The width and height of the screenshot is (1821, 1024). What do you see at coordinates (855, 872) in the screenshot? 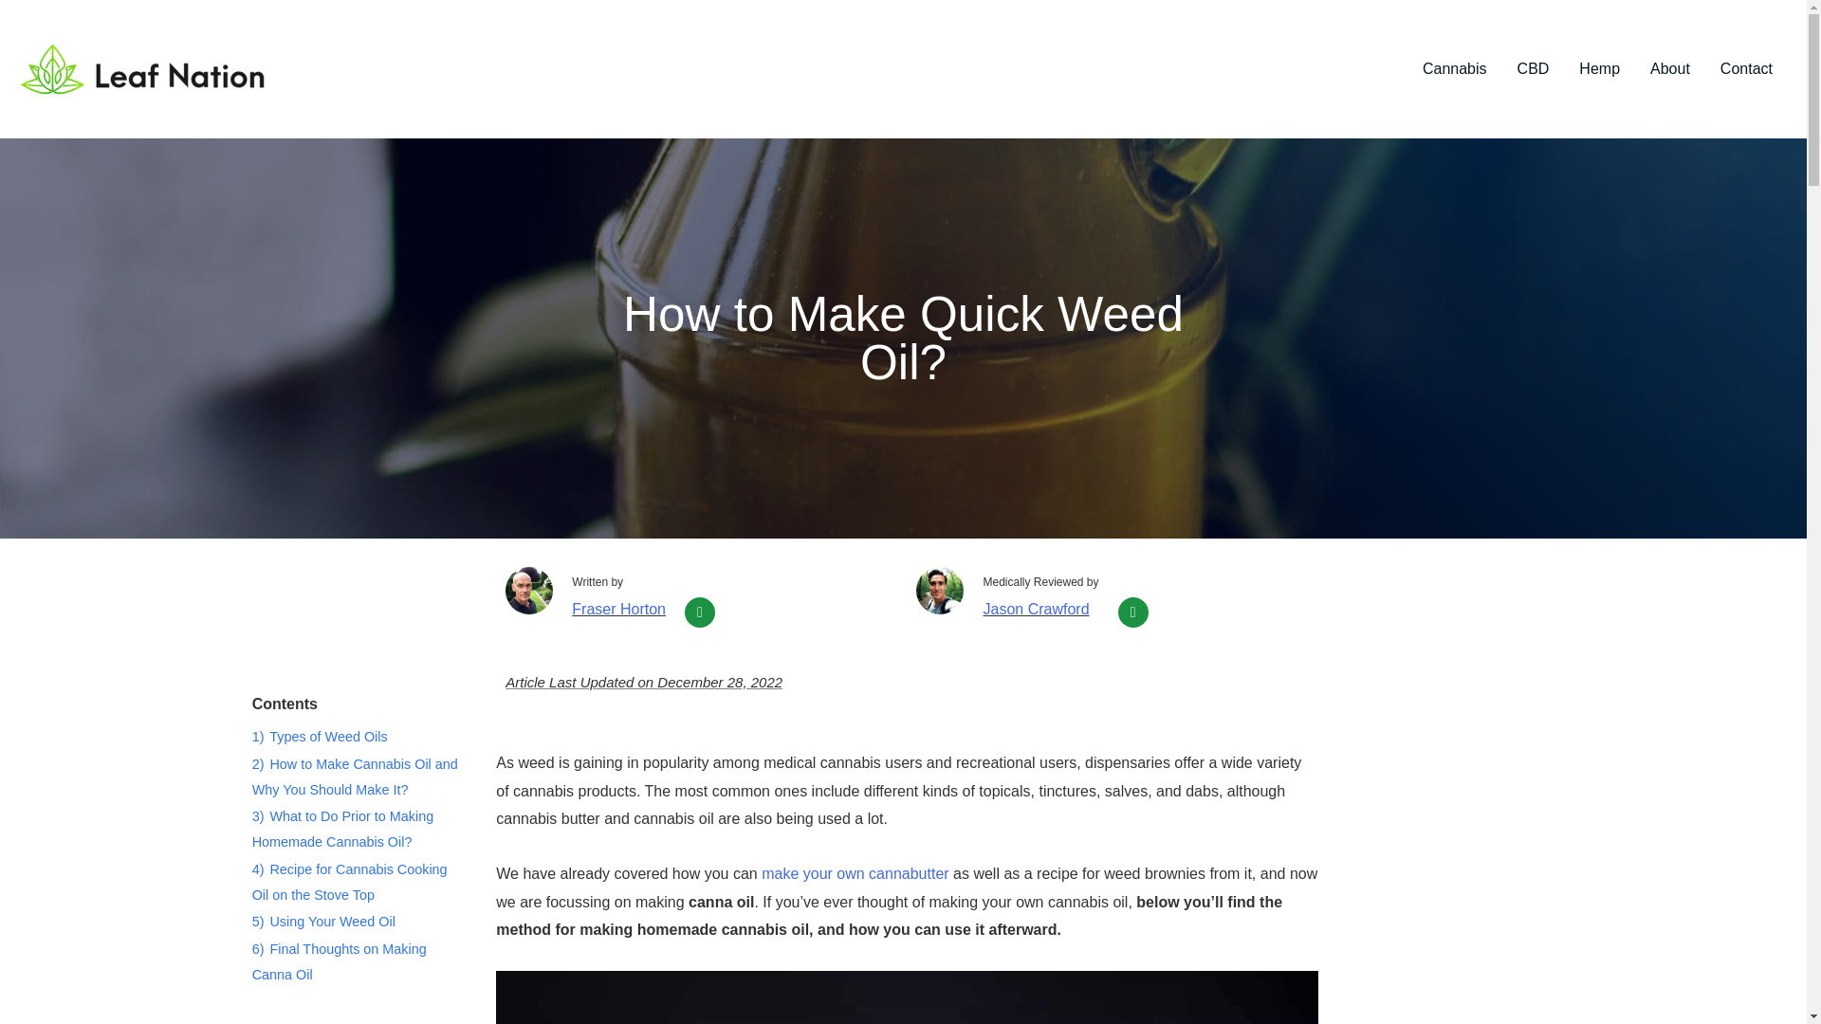
I see `make your own cannabutter` at bounding box center [855, 872].